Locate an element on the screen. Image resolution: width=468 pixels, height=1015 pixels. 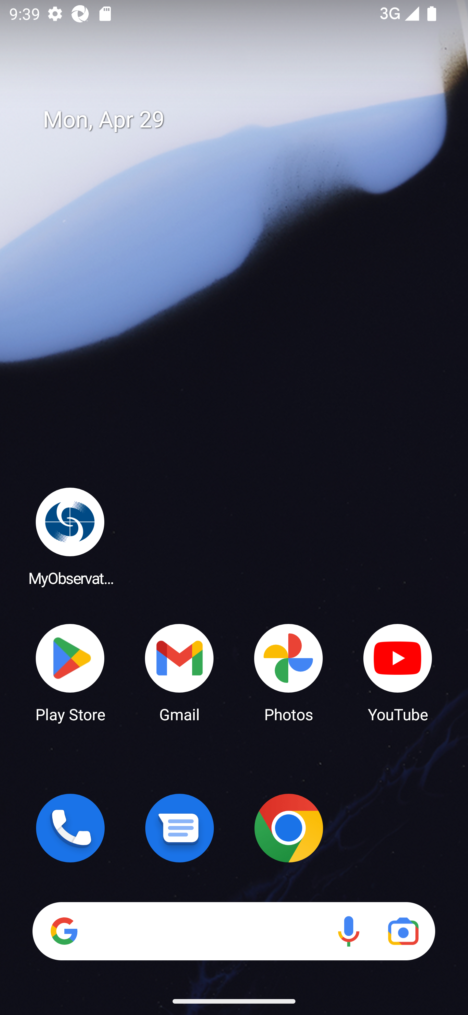
MyObservatory is located at coordinates (70, 536).